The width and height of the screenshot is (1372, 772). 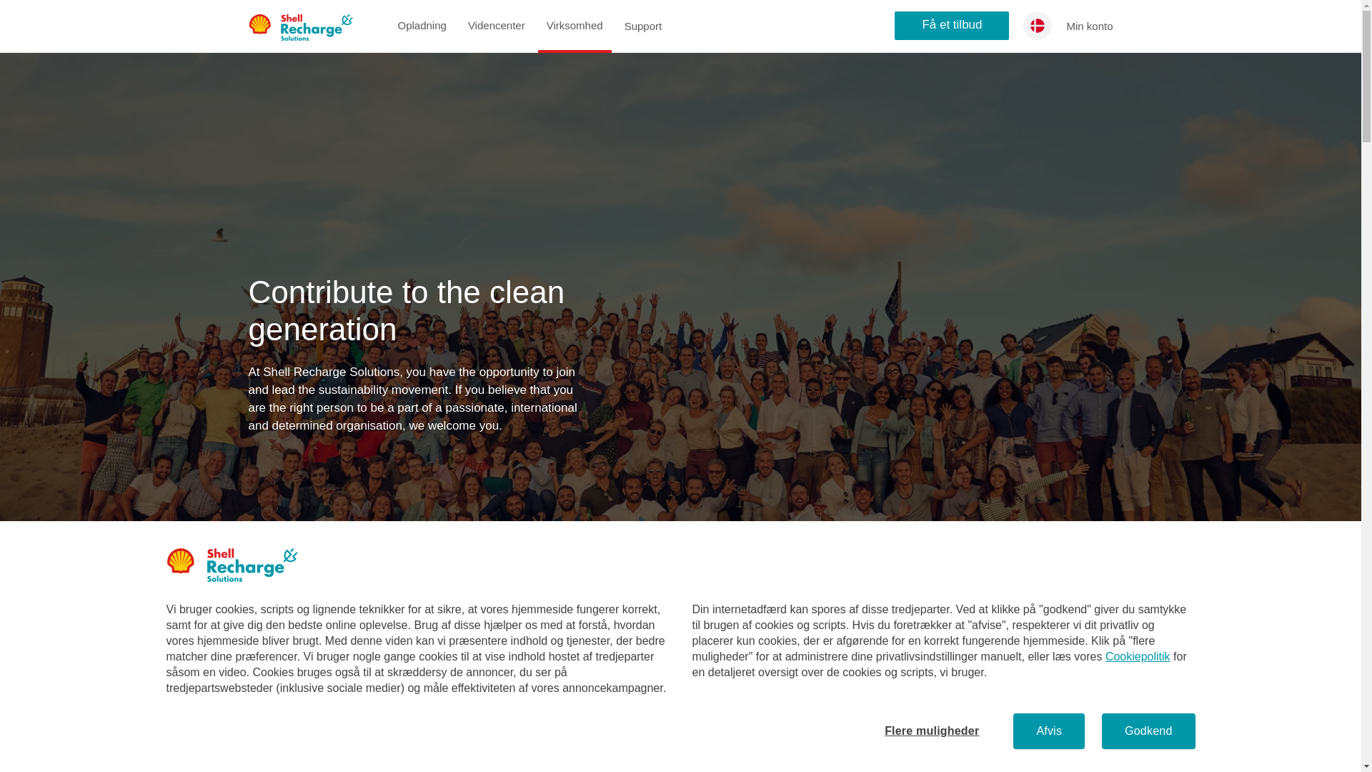 What do you see at coordinates (1138, 656) in the screenshot?
I see `Cookiepolitik` at bounding box center [1138, 656].